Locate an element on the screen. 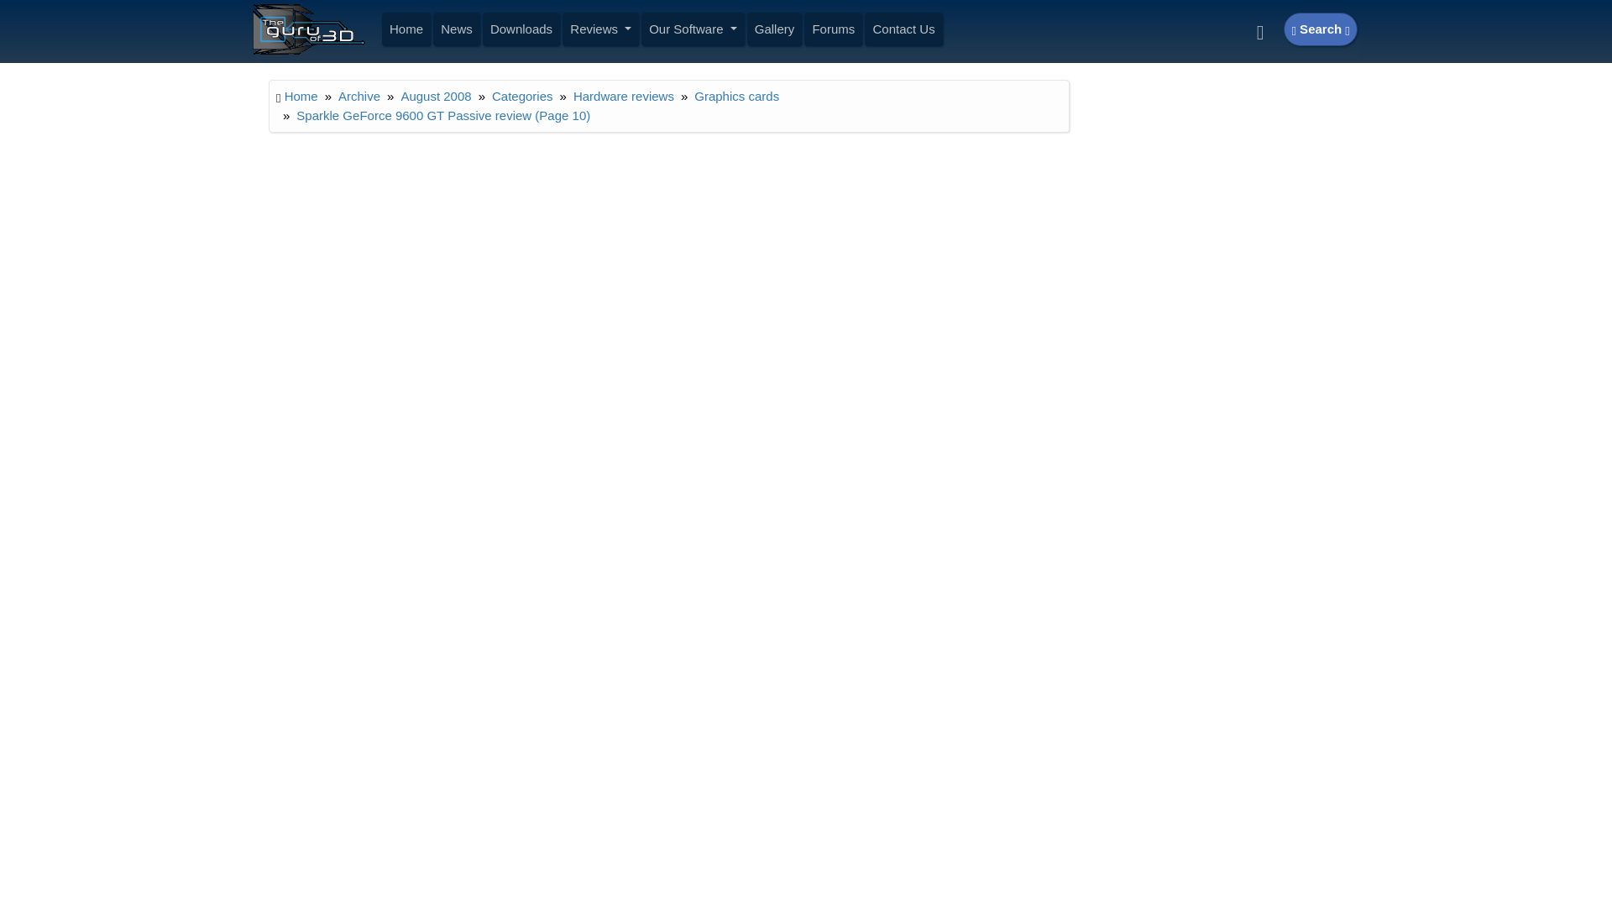 Image resolution: width=1612 pixels, height=907 pixels. Categories is located at coordinates (522, 96).